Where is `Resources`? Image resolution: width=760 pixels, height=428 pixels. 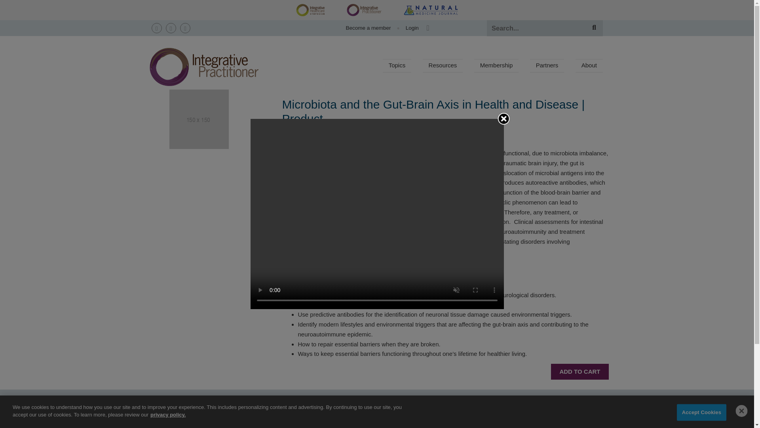 Resources is located at coordinates (443, 66).